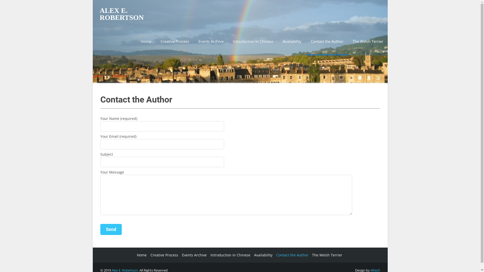 Image resolution: width=484 pixels, height=272 pixels. What do you see at coordinates (262, 255) in the screenshot?
I see `Availability` at bounding box center [262, 255].